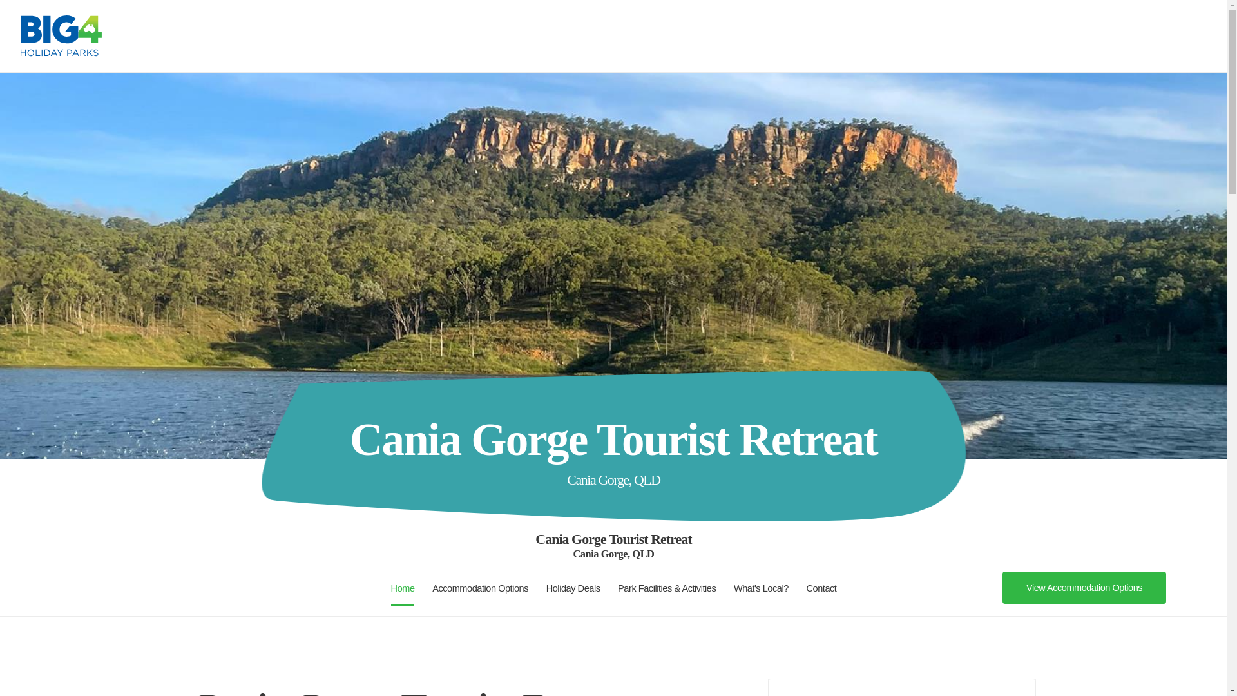  Describe the element at coordinates (1084, 588) in the screenshot. I see `View Accommodation Options` at that location.